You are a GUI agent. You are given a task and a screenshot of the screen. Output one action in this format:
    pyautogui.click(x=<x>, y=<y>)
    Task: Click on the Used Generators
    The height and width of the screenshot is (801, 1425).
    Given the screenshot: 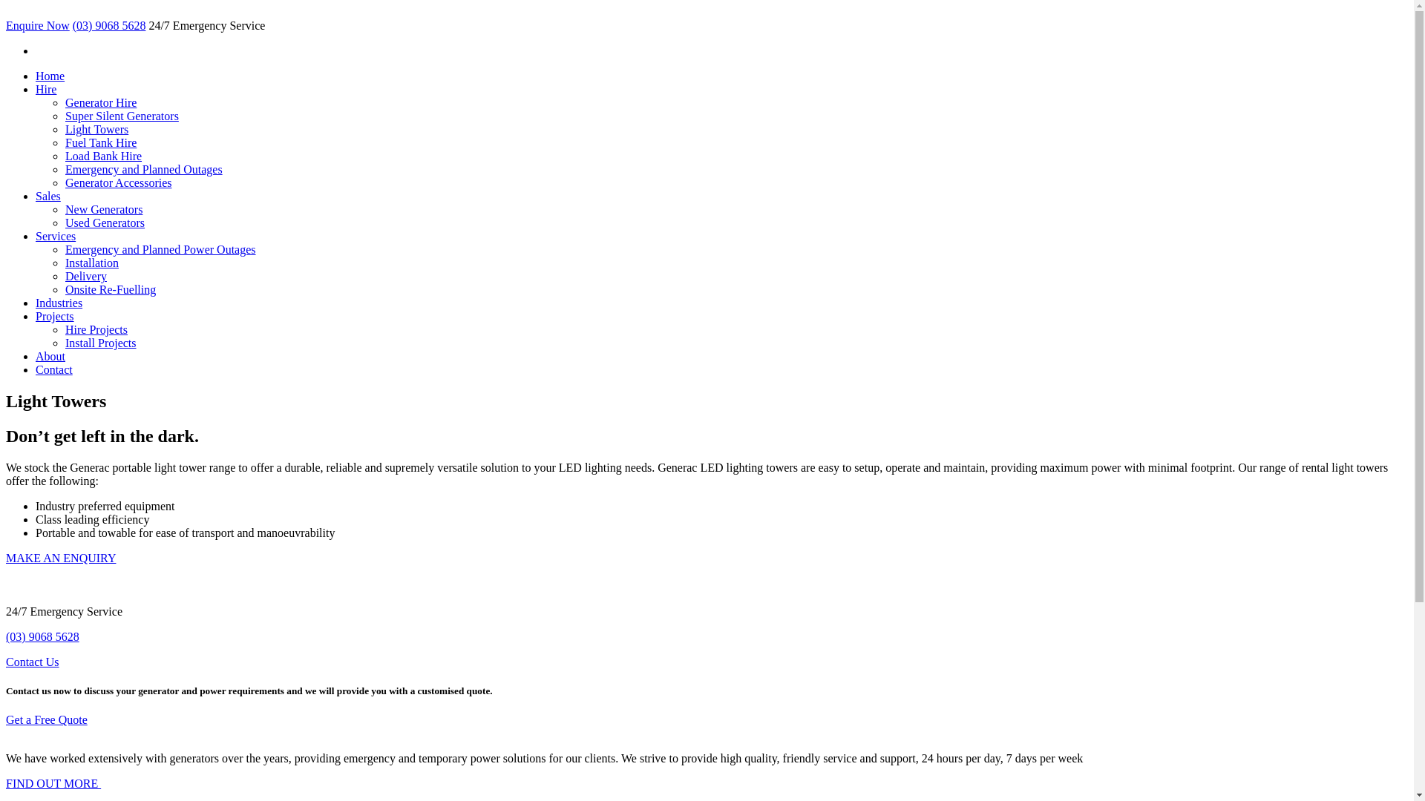 What is the action you would take?
    pyautogui.click(x=105, y=222)
    